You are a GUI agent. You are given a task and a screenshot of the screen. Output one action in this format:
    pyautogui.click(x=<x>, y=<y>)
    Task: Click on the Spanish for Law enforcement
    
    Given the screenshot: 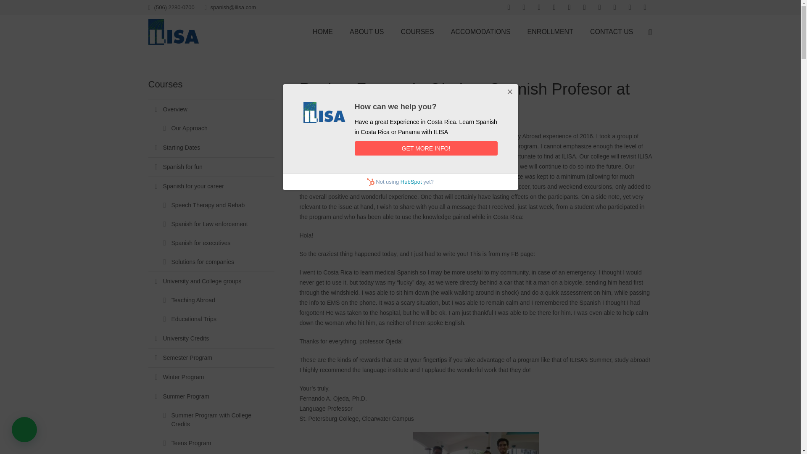 What is the action you would take?
    pyautogui.click(x=211, y=224)
    